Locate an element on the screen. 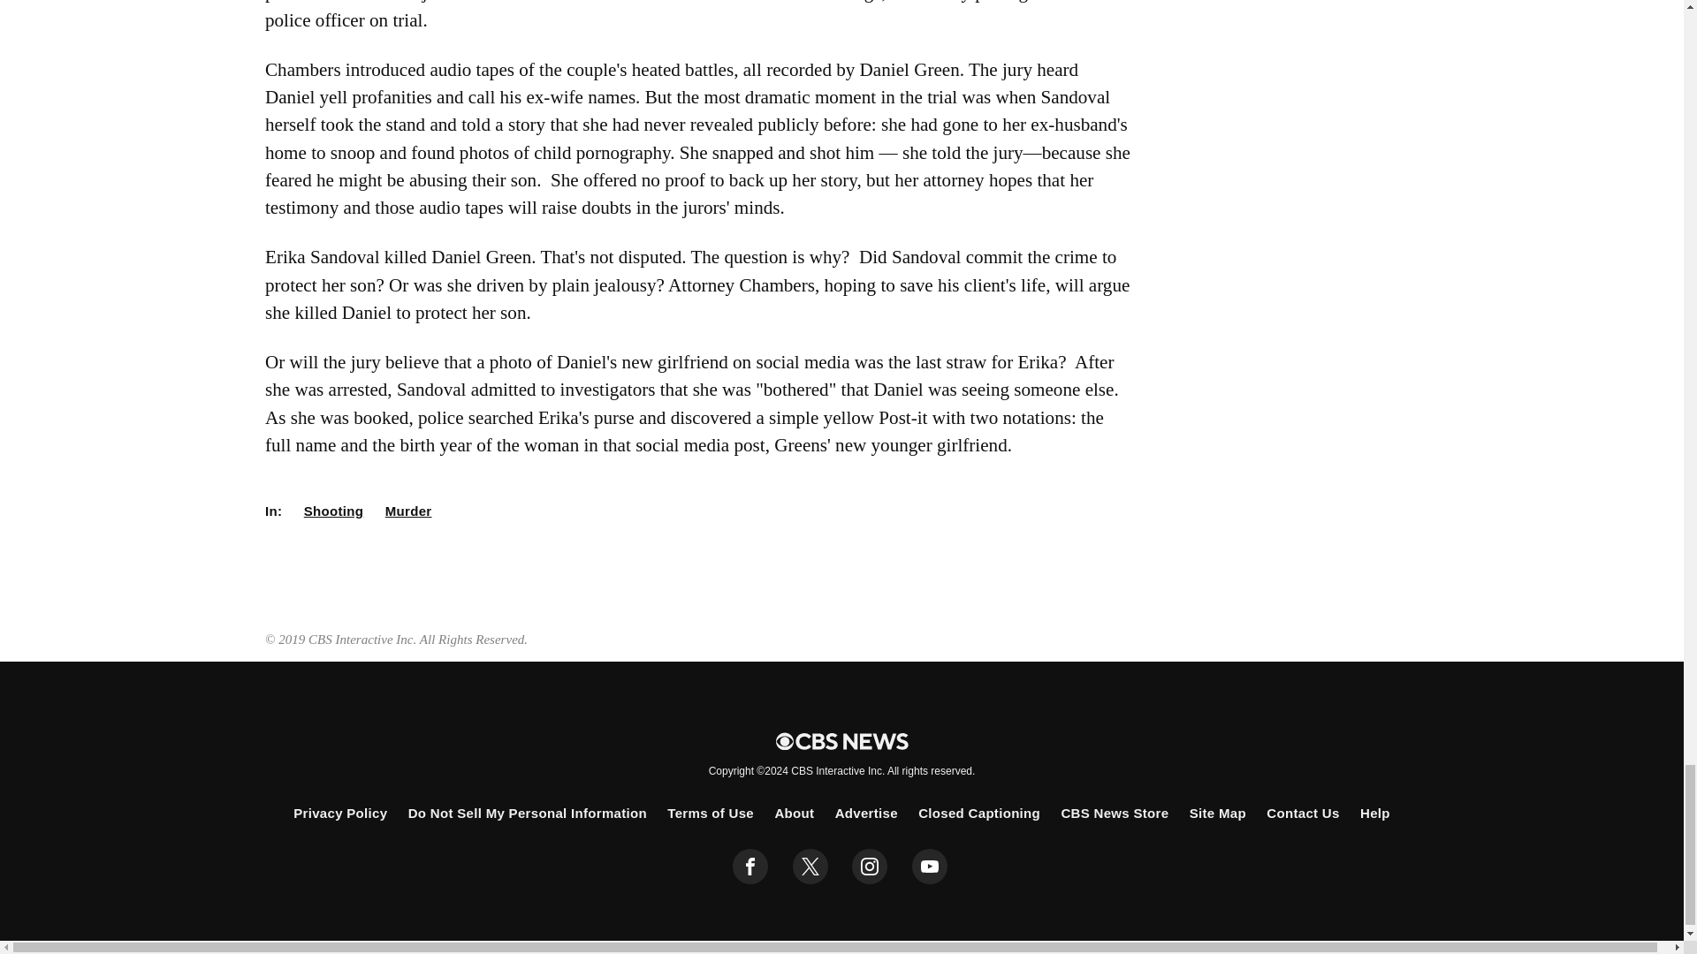  facebook is located at coordinates (750, 867).